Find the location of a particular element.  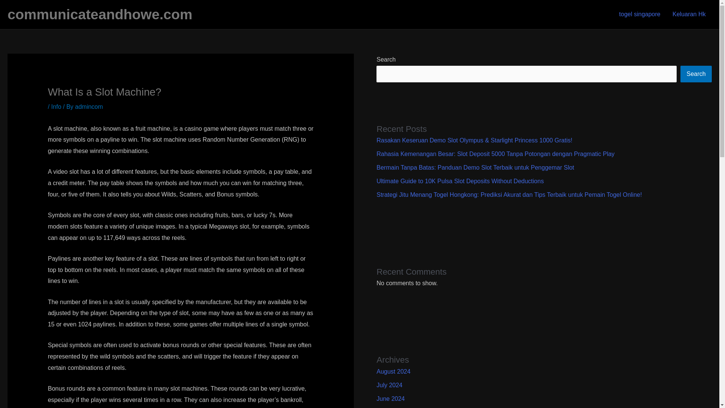

Search is located at coordinates (696, 74).